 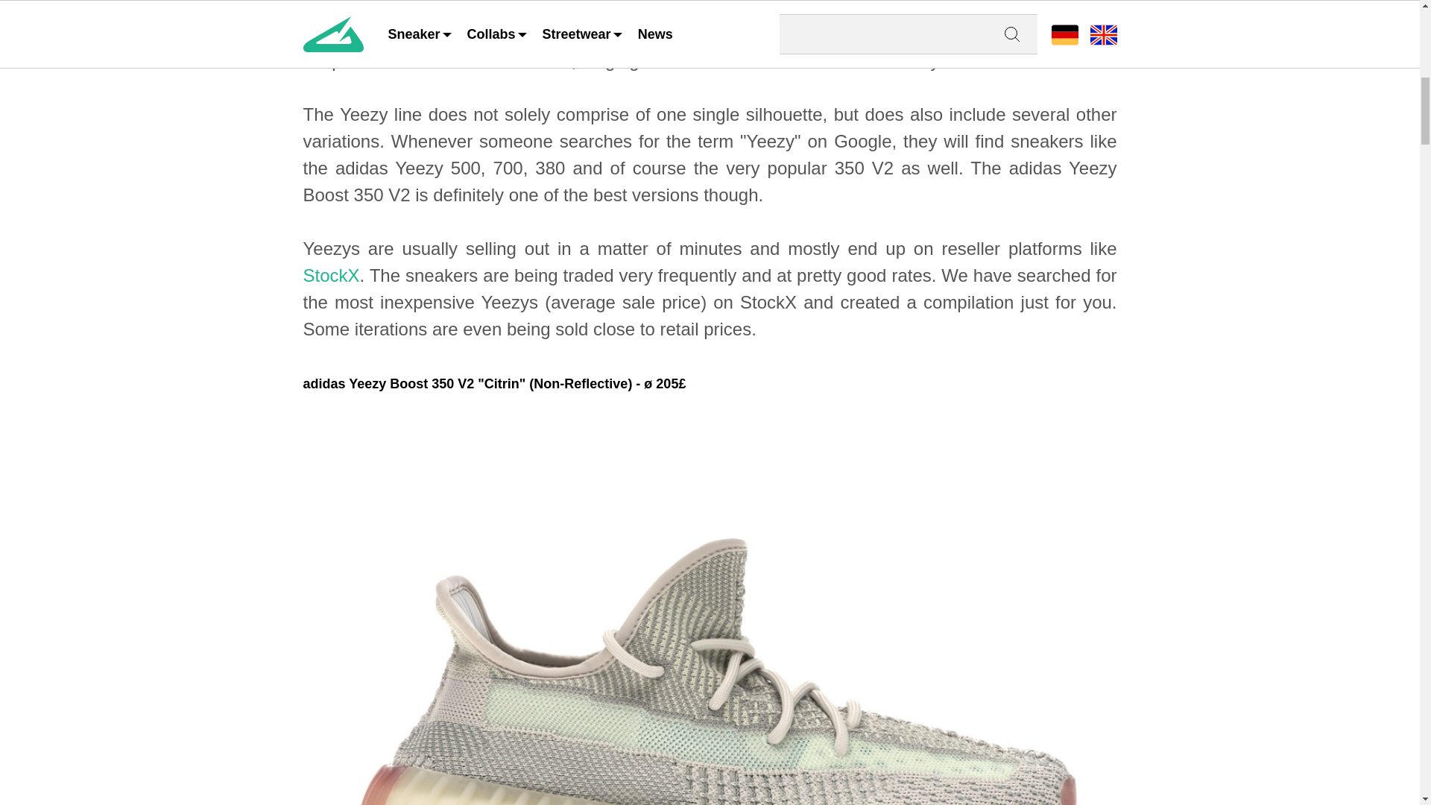 What do you see at coordinates (499, 8) in the screenshot?
I see `Kanye West` at bounding box center [499, 8].